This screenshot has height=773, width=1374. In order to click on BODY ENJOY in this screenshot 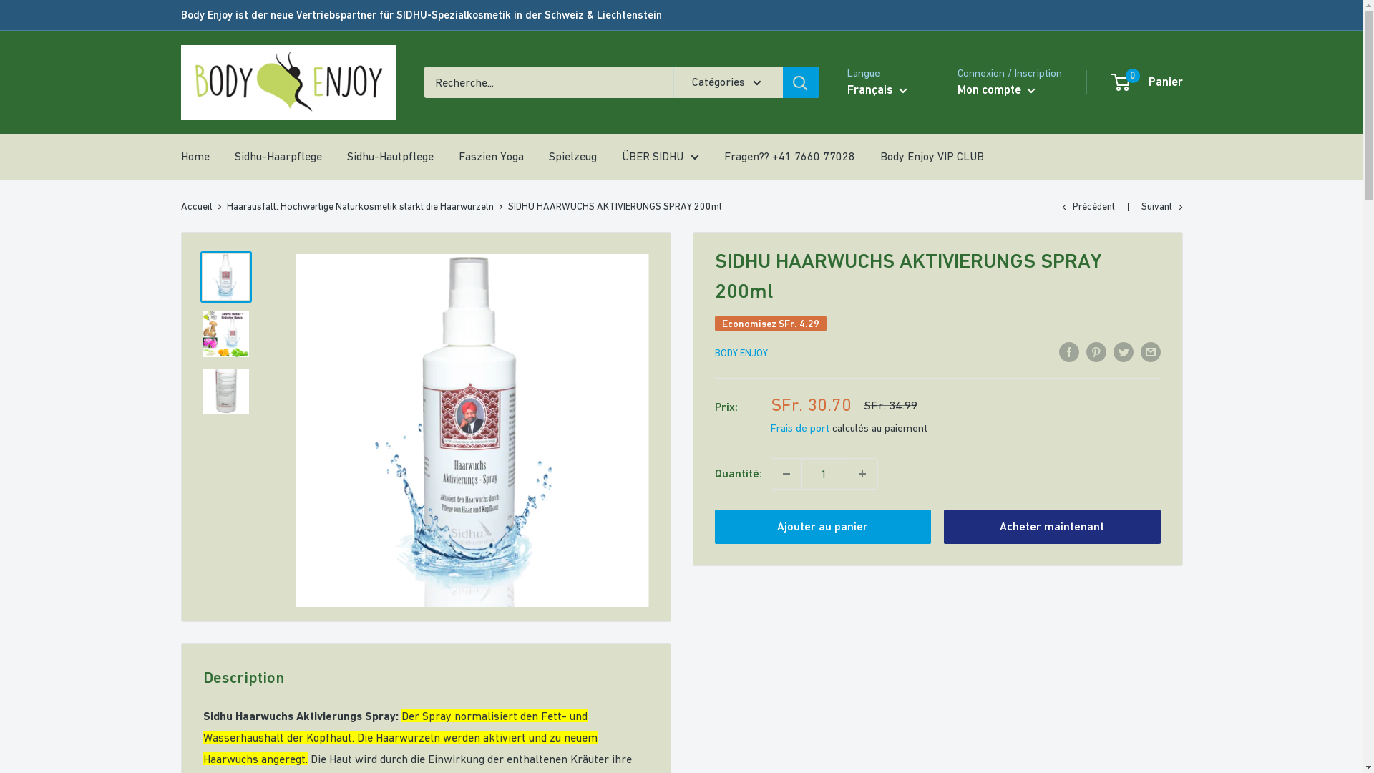, I will do `click(741, 353)`.